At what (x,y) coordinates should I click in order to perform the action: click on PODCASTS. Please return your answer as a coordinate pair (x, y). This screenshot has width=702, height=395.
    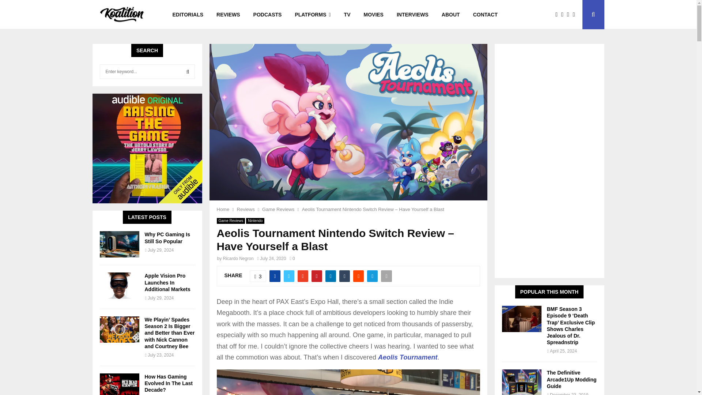
    Looking at the image, I should click on (268, 15).